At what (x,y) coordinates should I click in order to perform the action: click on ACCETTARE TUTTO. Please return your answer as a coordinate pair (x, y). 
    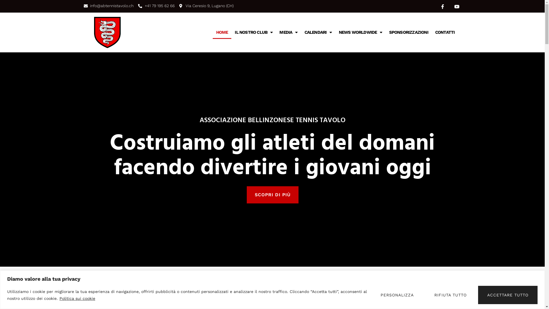
    Looking at the image, I should click on (508, 295).